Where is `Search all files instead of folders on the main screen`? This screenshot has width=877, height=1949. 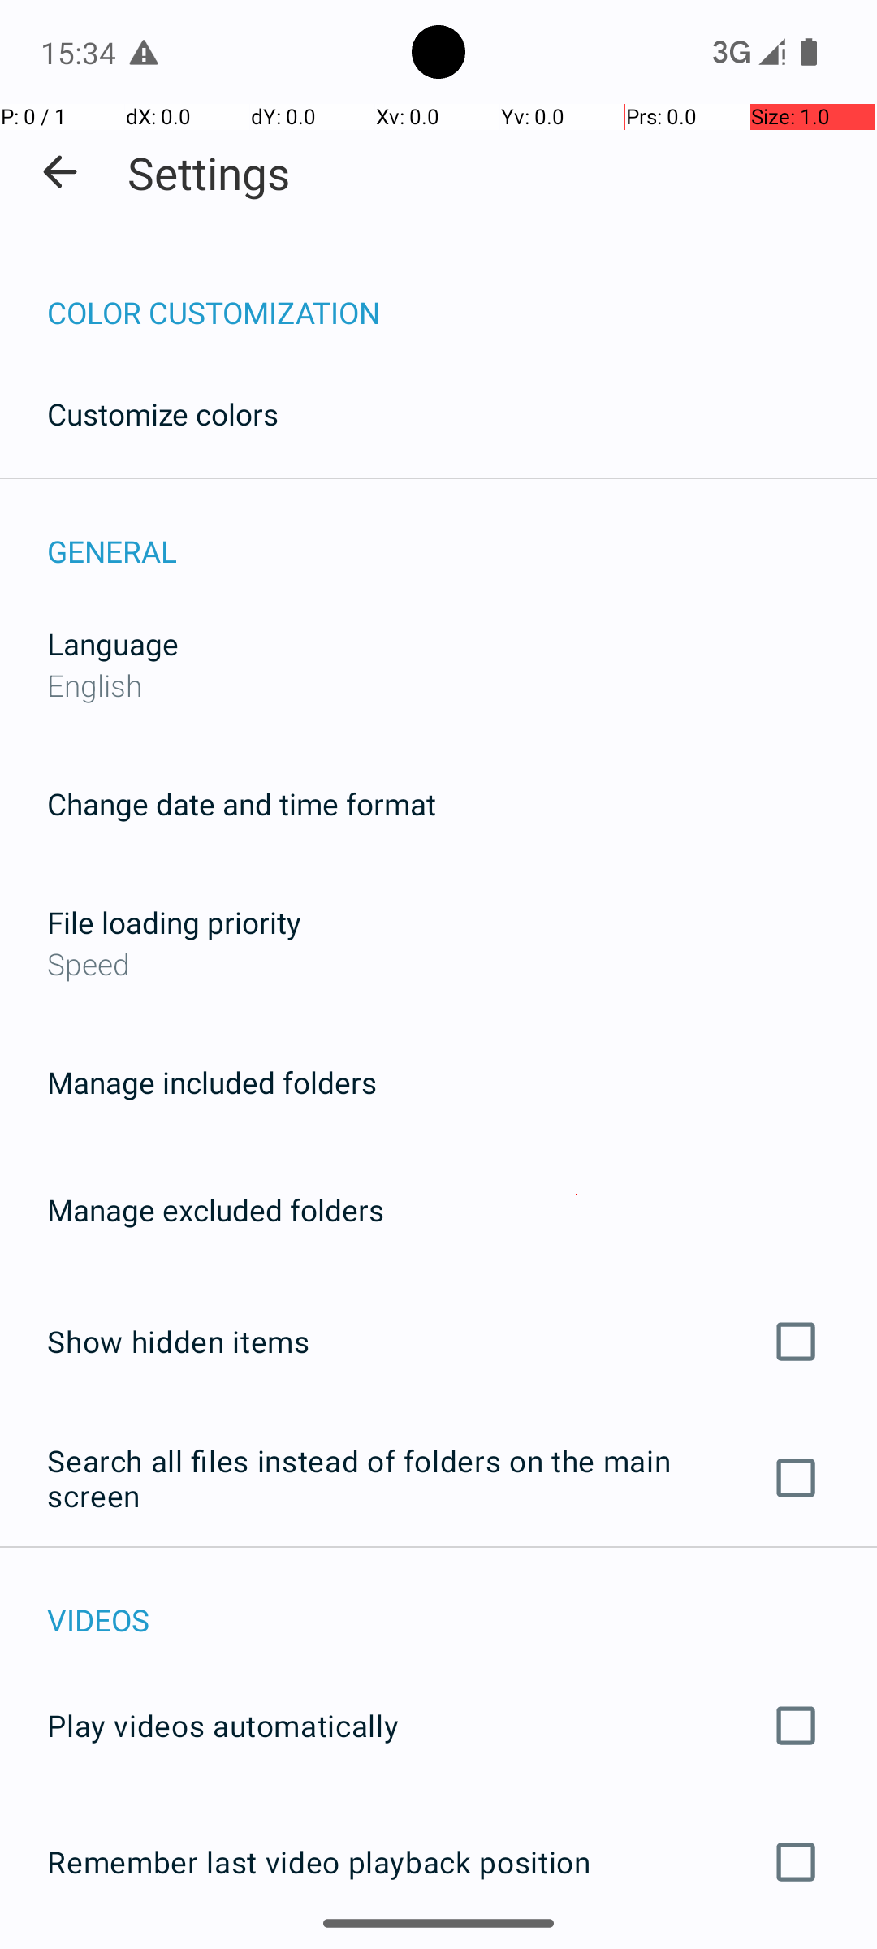 Search all files instead of folders on the main screen is located at coordinates (438, 1478).